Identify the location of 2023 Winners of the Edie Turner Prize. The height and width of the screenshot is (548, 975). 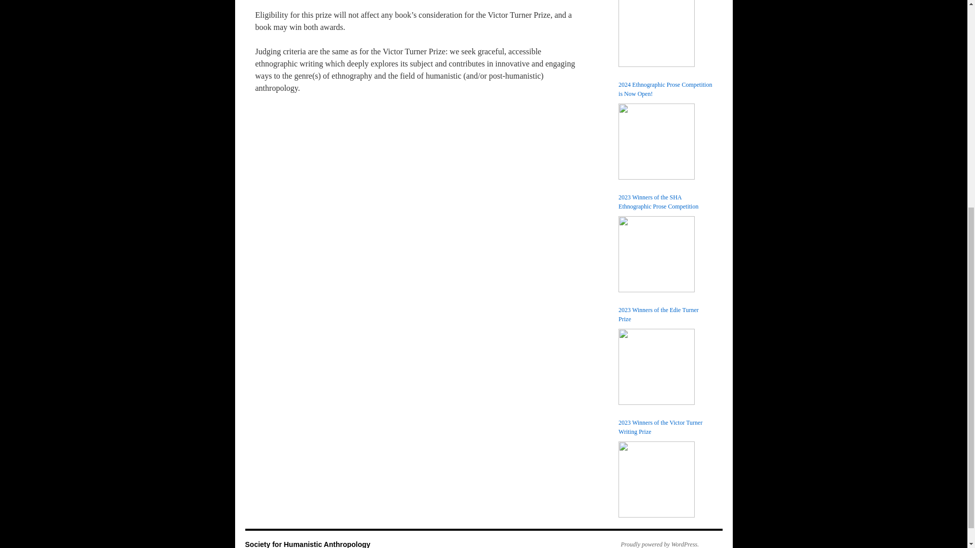
(665, 315).